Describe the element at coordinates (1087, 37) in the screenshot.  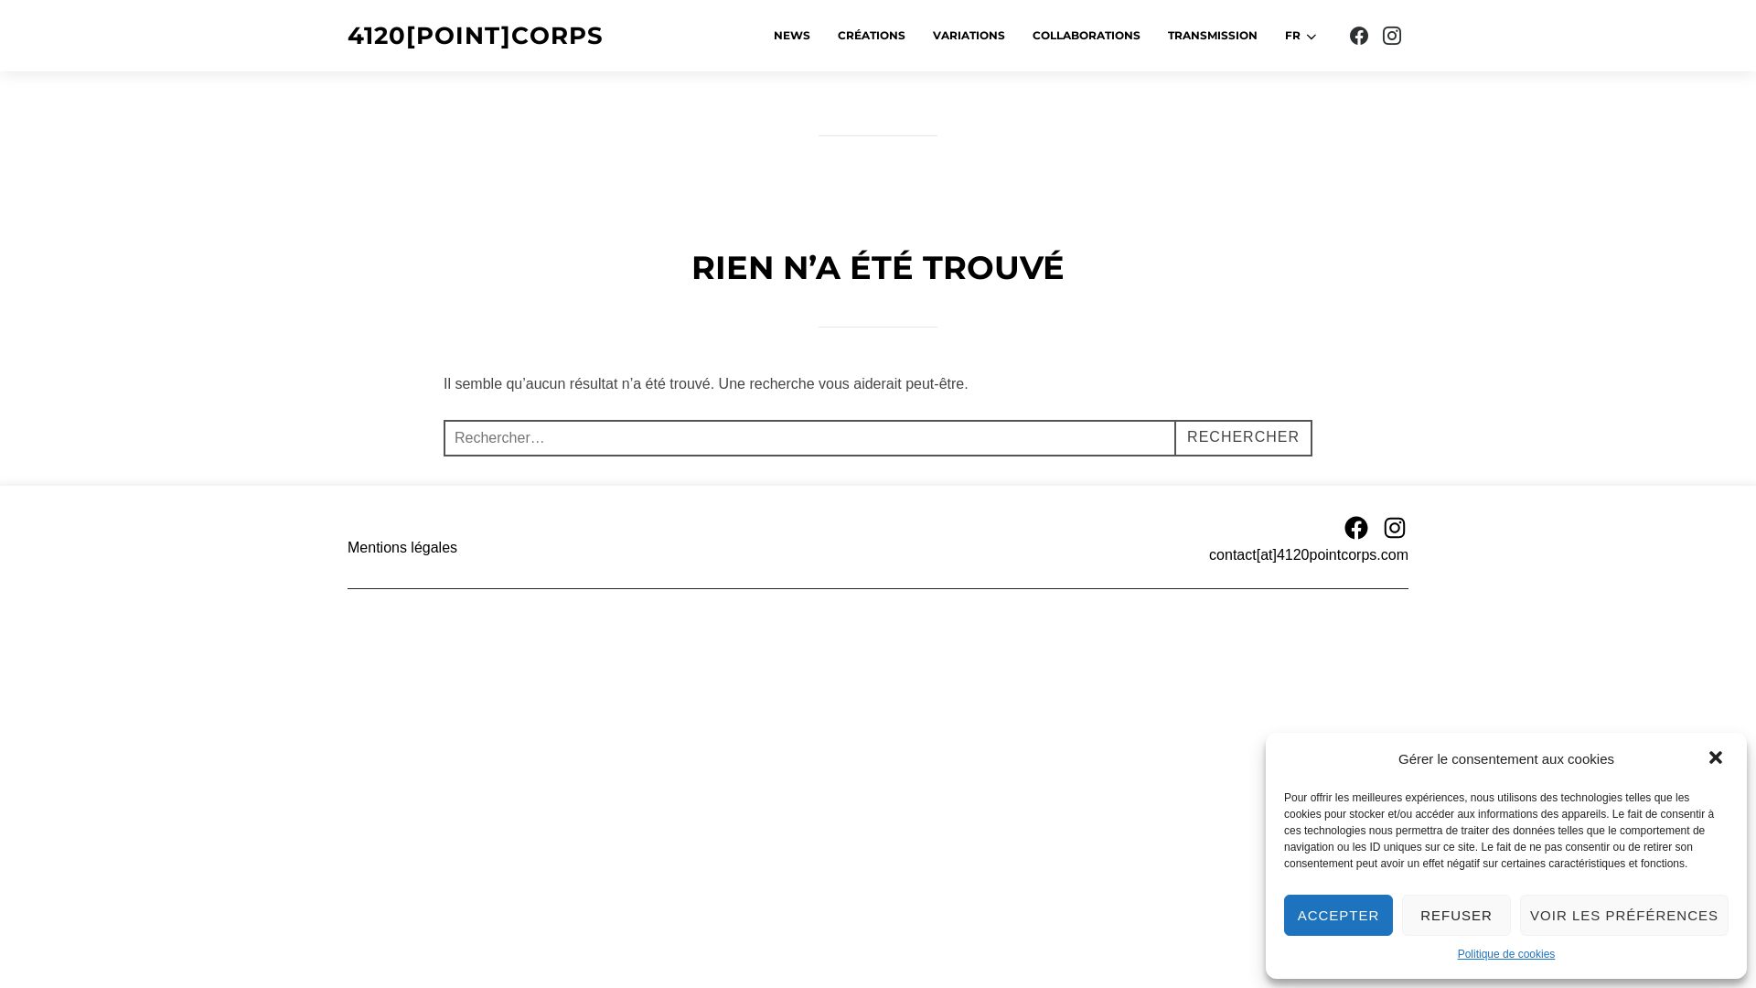
I see `COLLABORATIONS` at that location.